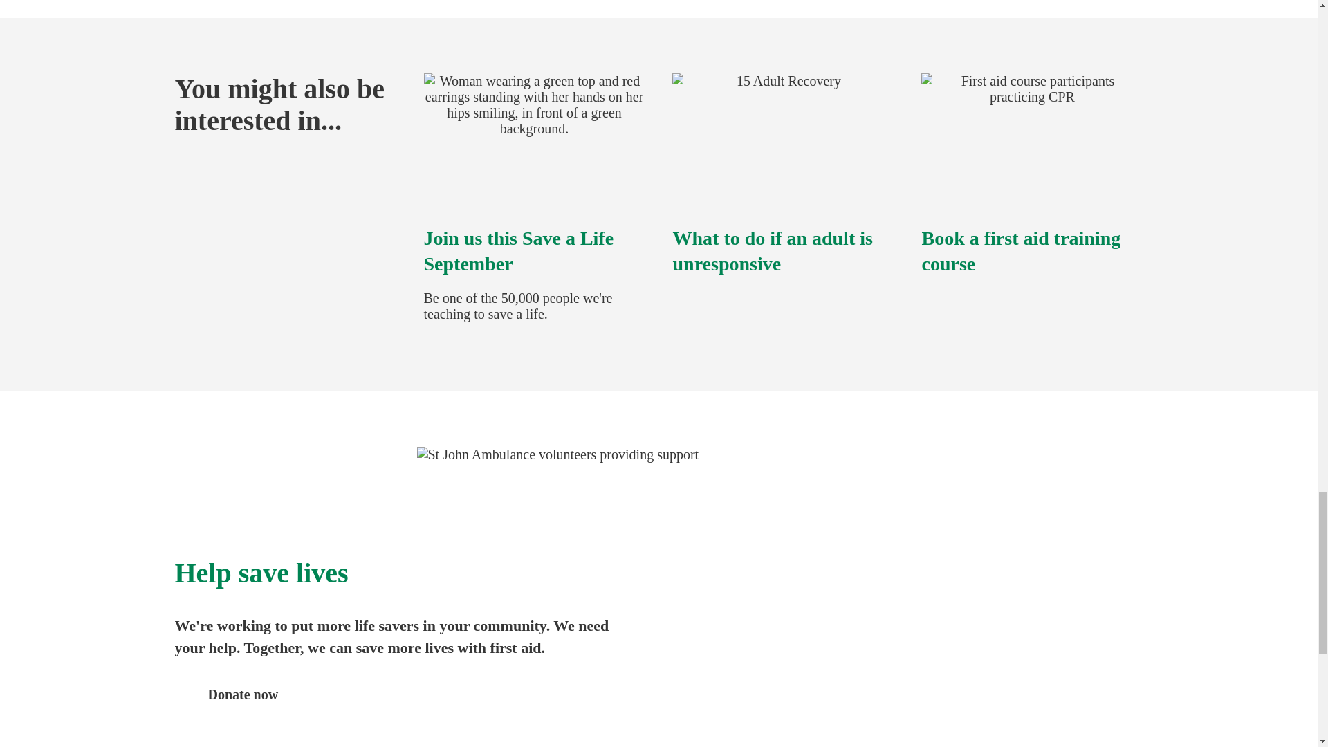 This screenshot has height=747, width=1328. Describe the element at coordinates (783, 142) in the screenshot. I see `15 Adult Recovery` at that location.